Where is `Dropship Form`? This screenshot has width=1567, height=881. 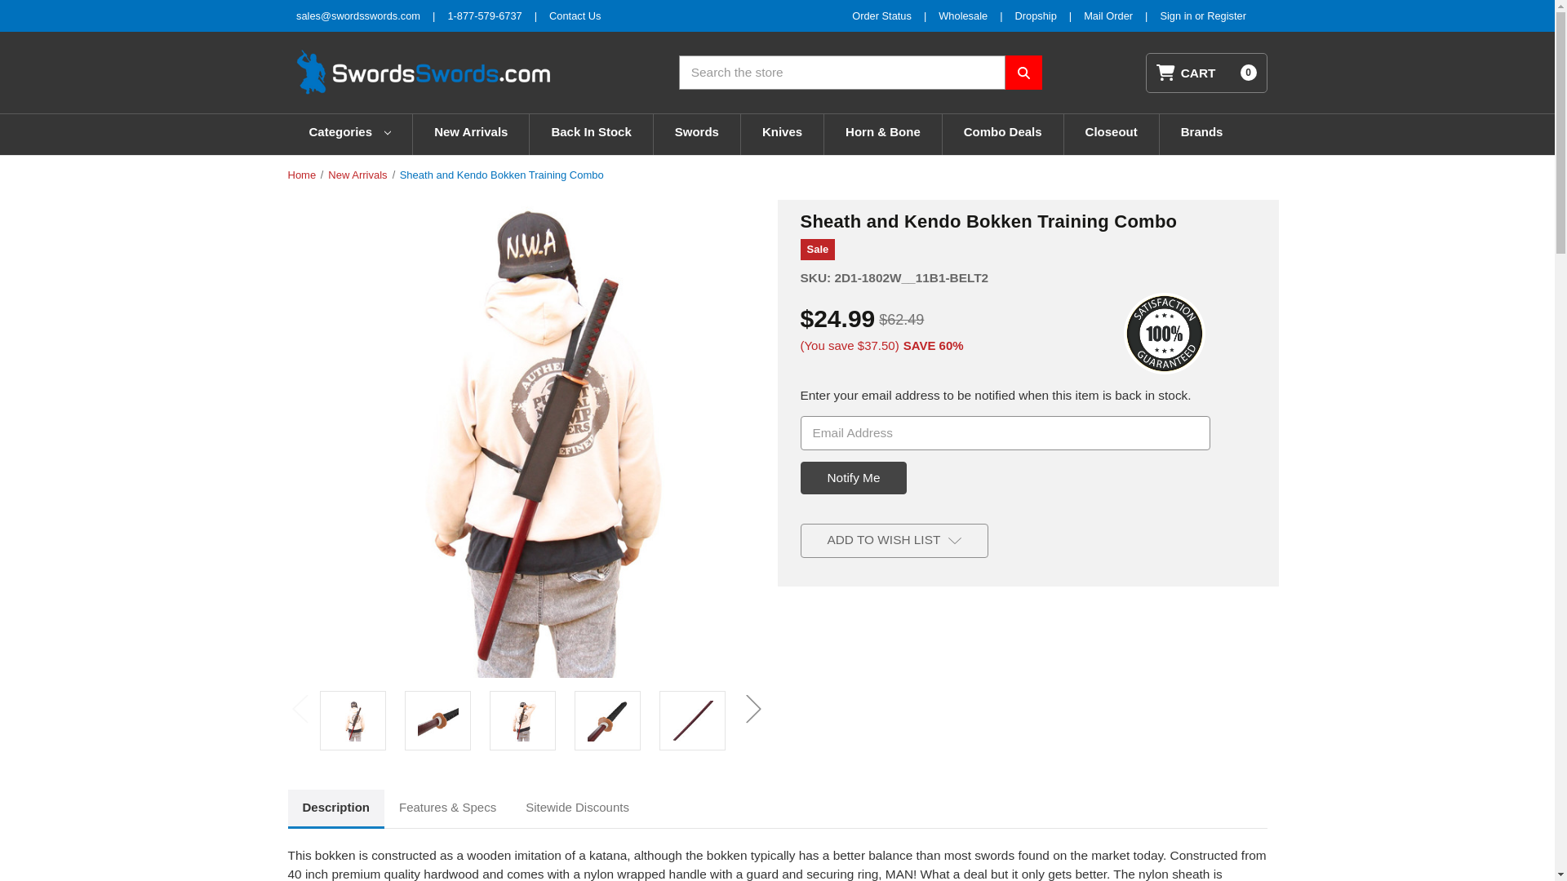 Dropship Form is located at coordinates (1036, 15).